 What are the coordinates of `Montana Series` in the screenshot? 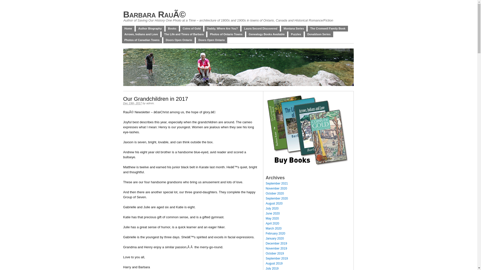 It's located at (294, 28).